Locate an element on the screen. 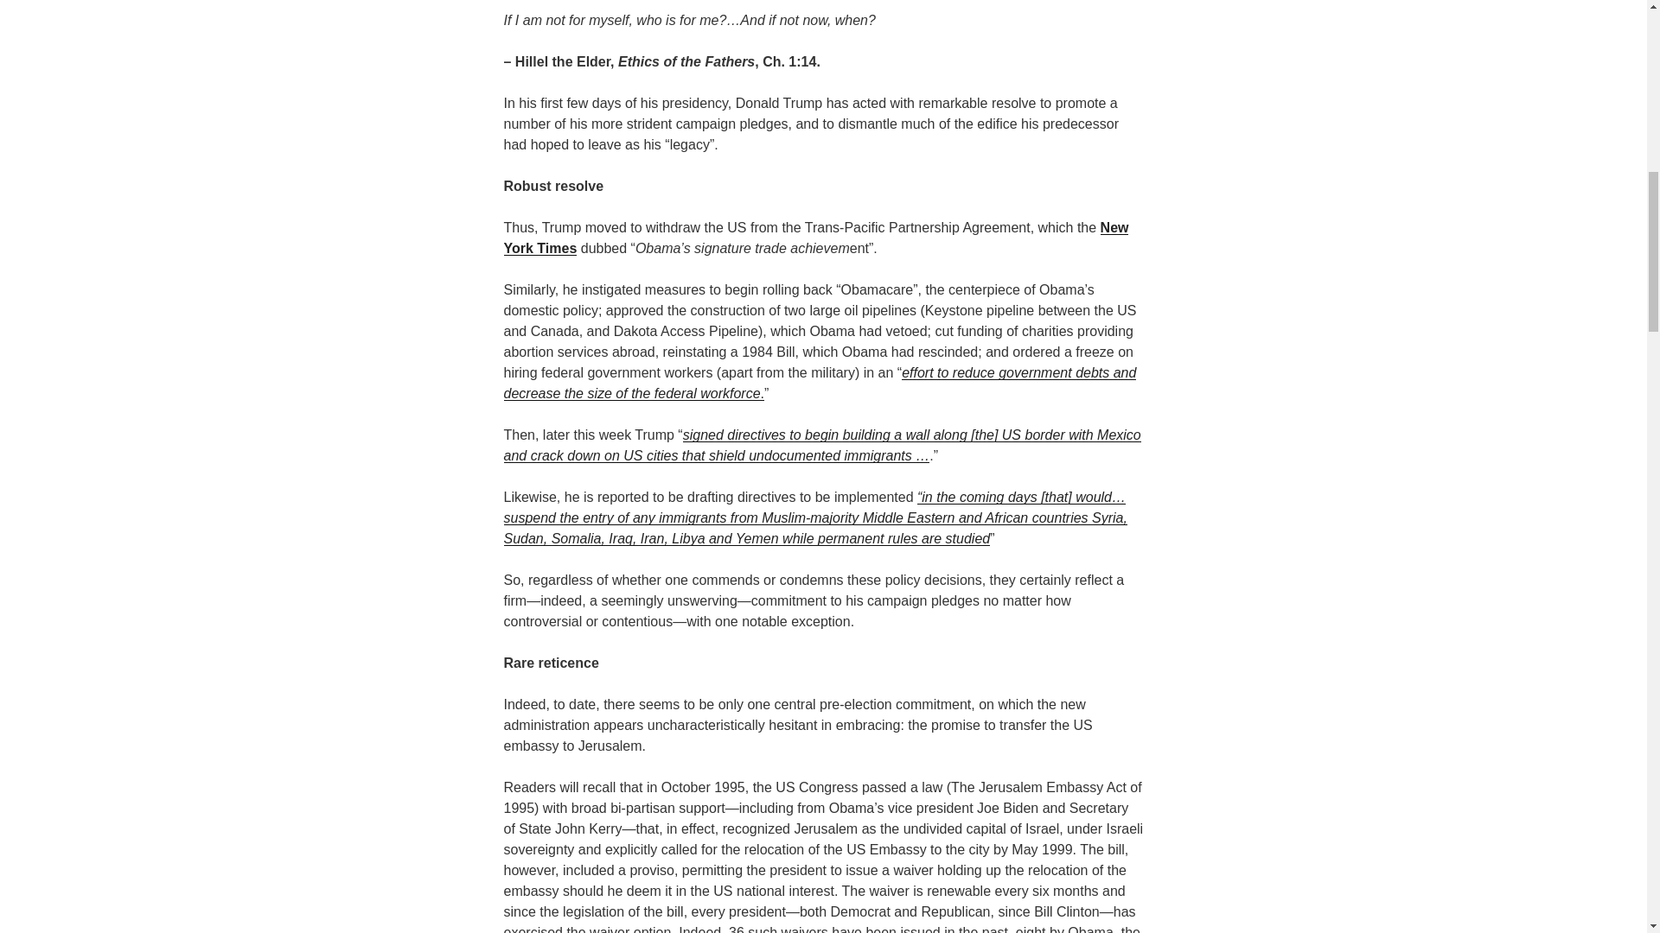 This screenshot has height=933, width=1660. New York Times is located at coordinates (815, 237).